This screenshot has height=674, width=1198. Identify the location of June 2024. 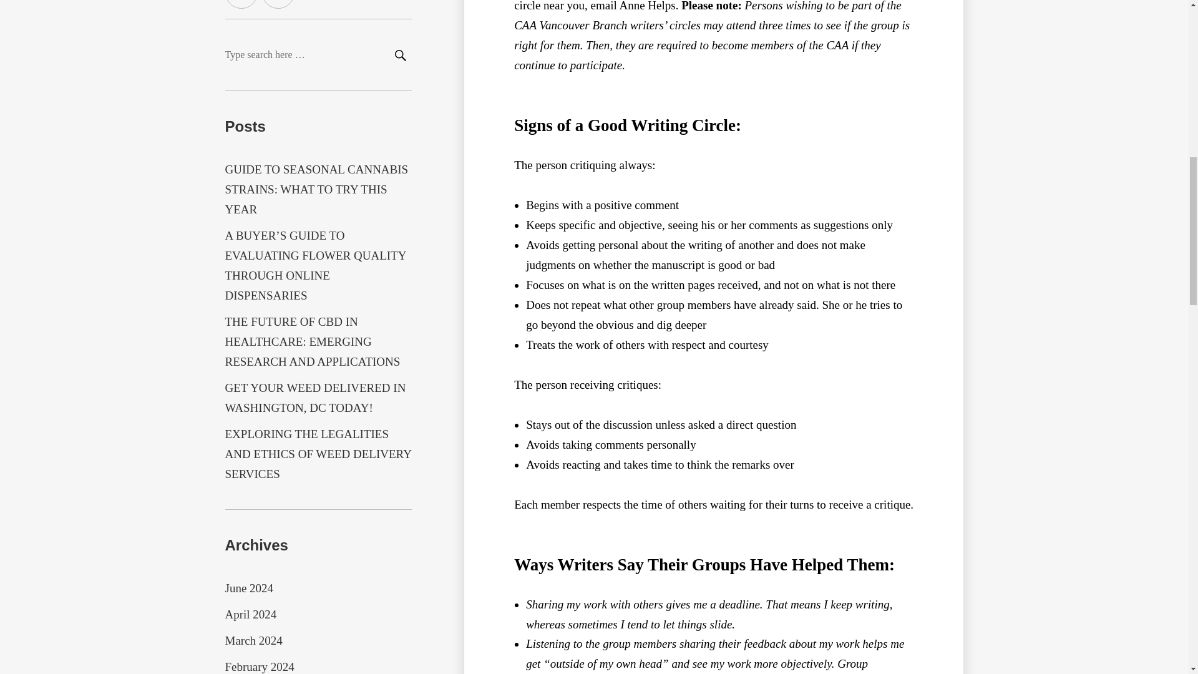
(248, 588).